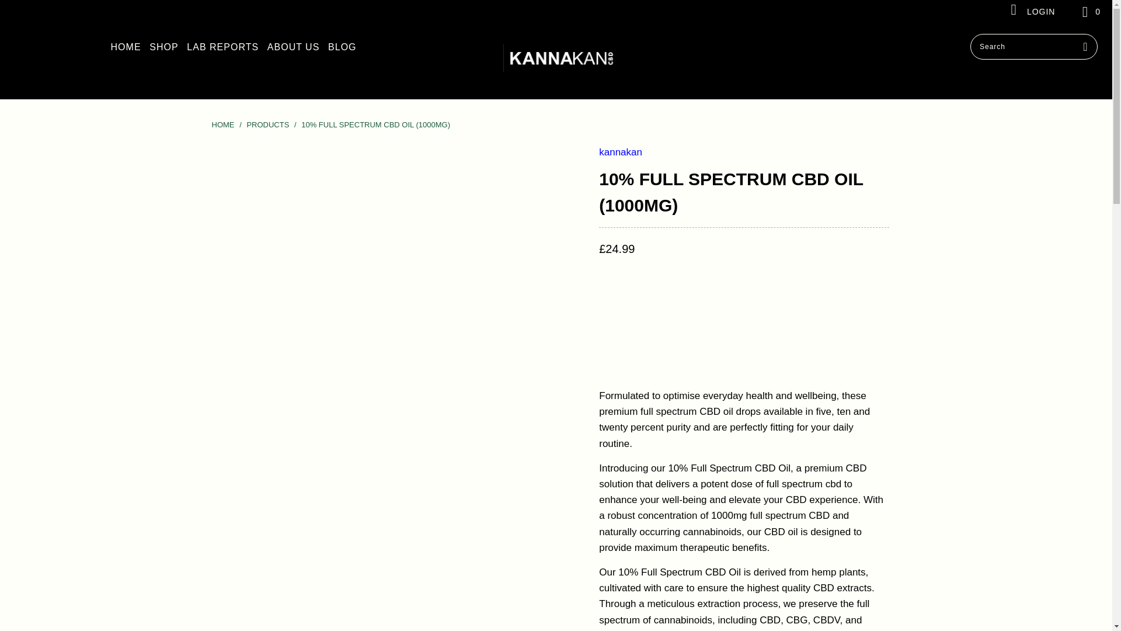 This screenshot has height=631, width=1121. Describe the element at coordinates (620, 152) in the screenshot. I see `kannakan` at that location.